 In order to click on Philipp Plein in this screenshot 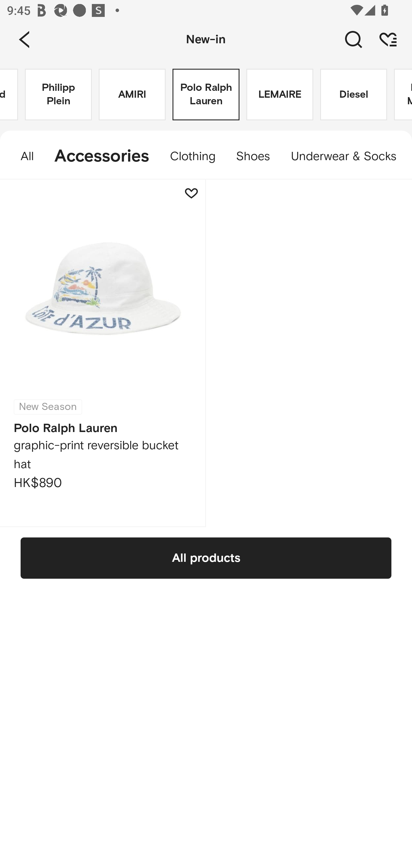, I will do `click(58, 95)`.